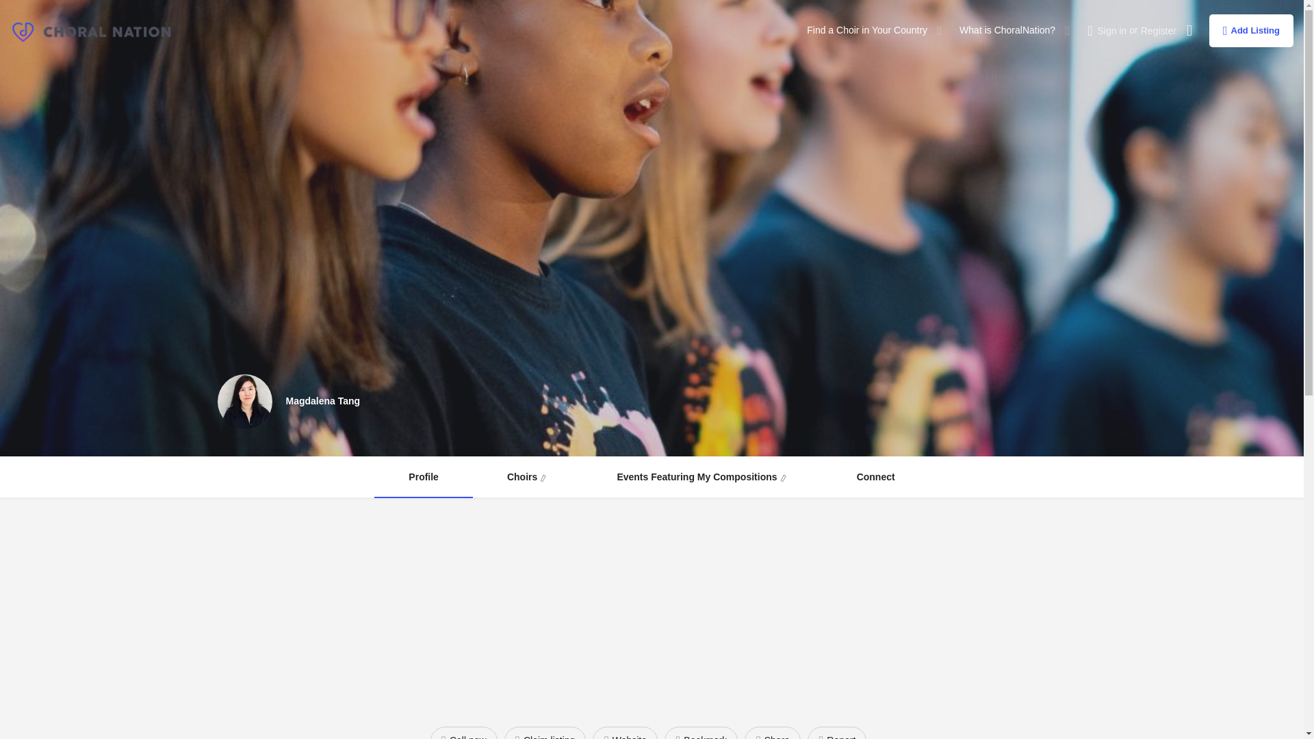  Describe the element at coordinates (545, 732) in the screenshot. I see `Claim listing` at that location.